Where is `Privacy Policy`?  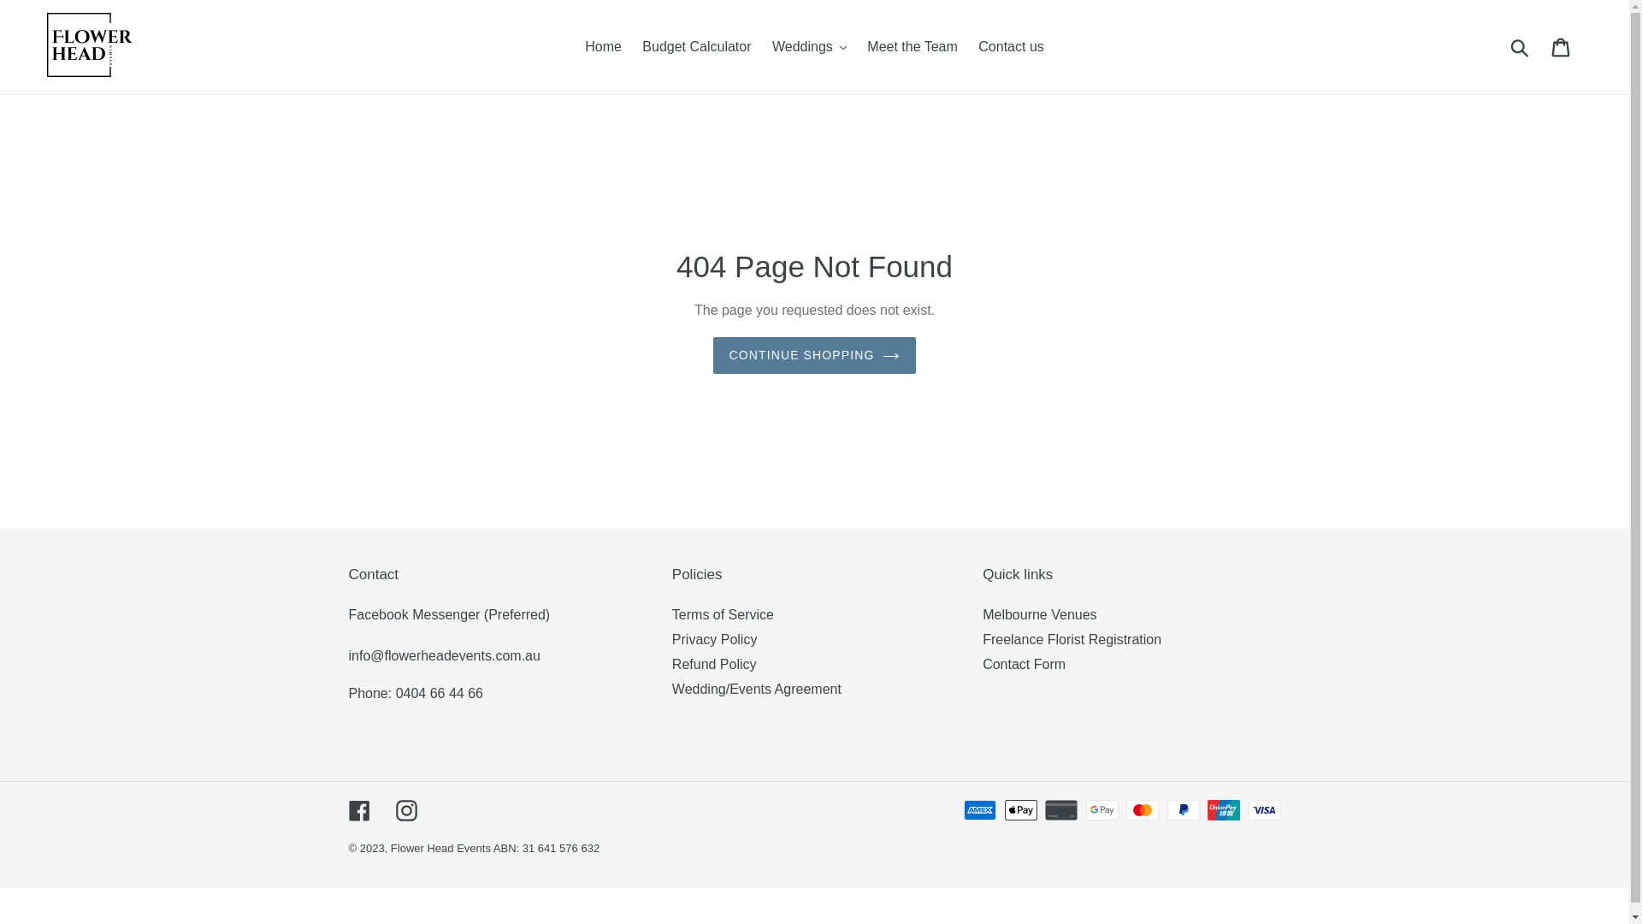
Privacy Policy is located at coordinates (715, 640).